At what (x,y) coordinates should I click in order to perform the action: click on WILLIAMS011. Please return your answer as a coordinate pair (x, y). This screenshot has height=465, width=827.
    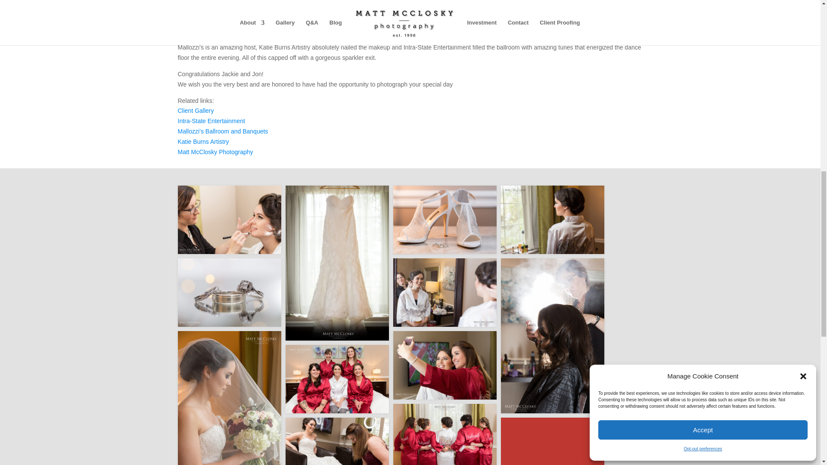
    Looking at the image, I should click on (229, 293).